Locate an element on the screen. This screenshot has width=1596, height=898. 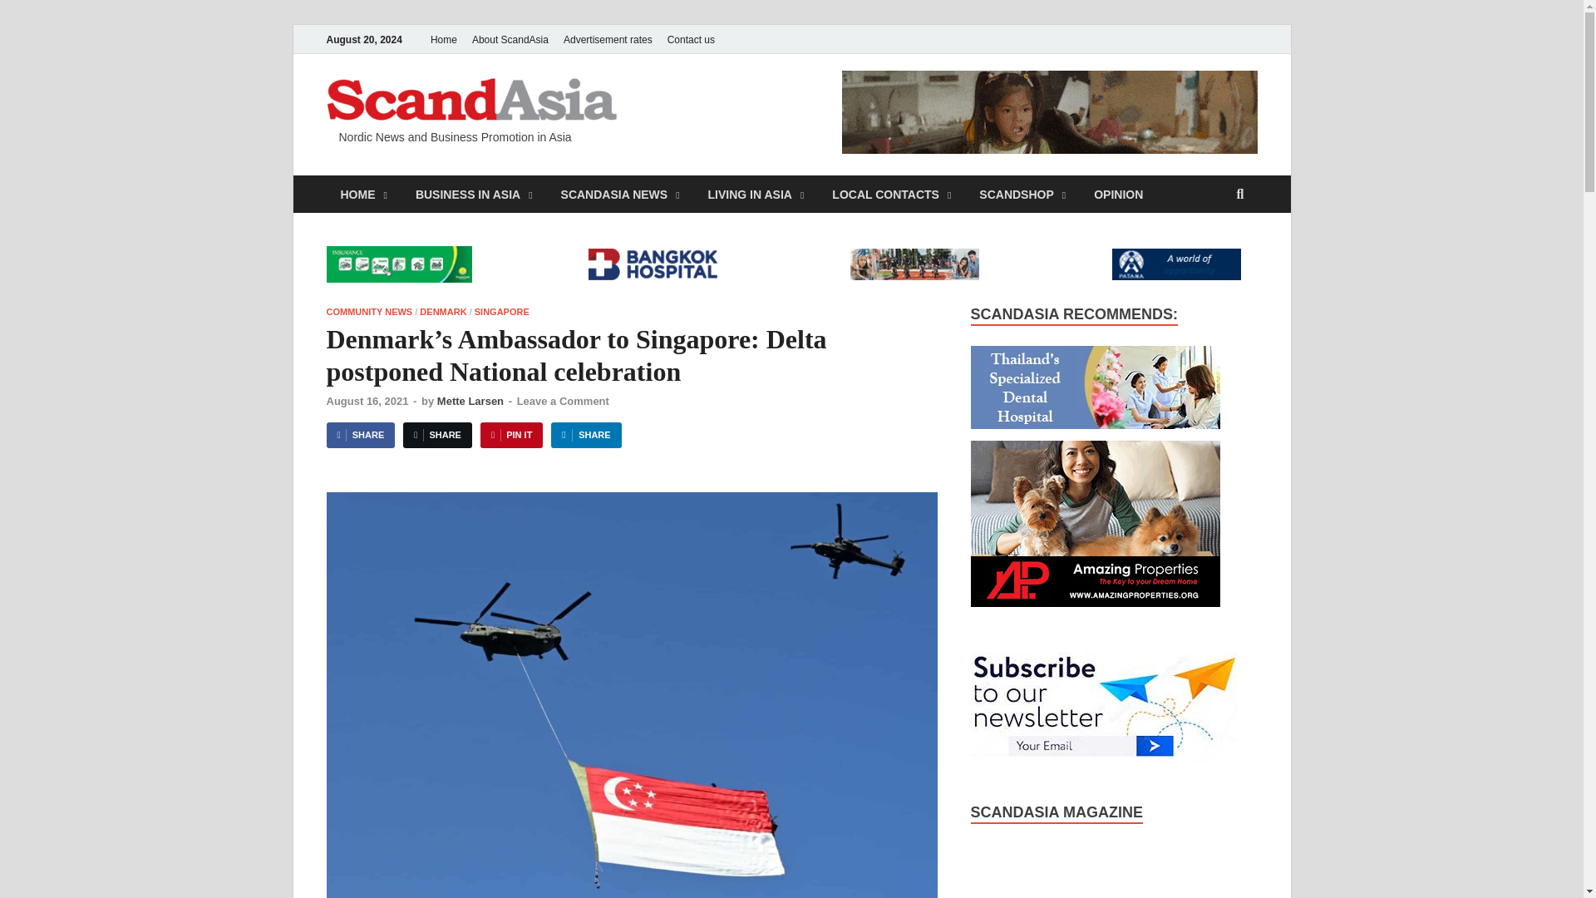
Advertisement rates is located at coordinates (608, 39).